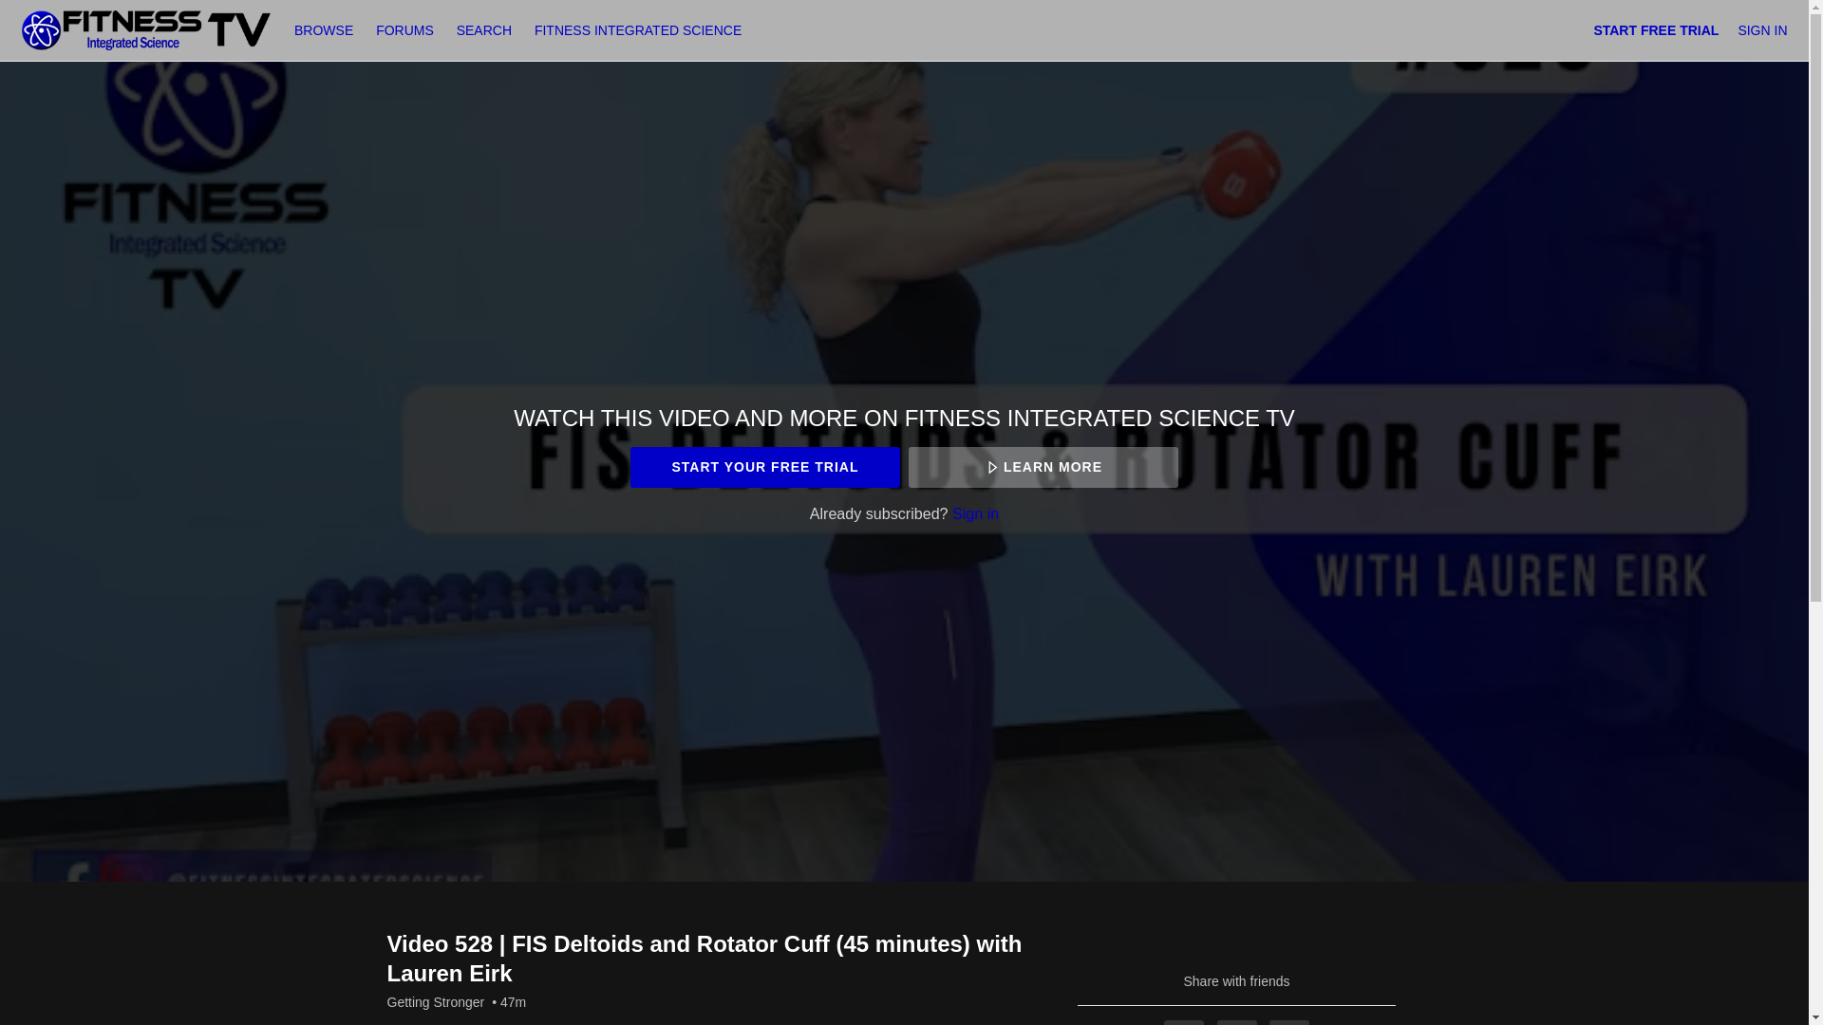 The height and width of the screenshot is (1025, 1823). Describe the element at coordinates (325, 29) in the screenshot. I see `BROWSE` at that location.